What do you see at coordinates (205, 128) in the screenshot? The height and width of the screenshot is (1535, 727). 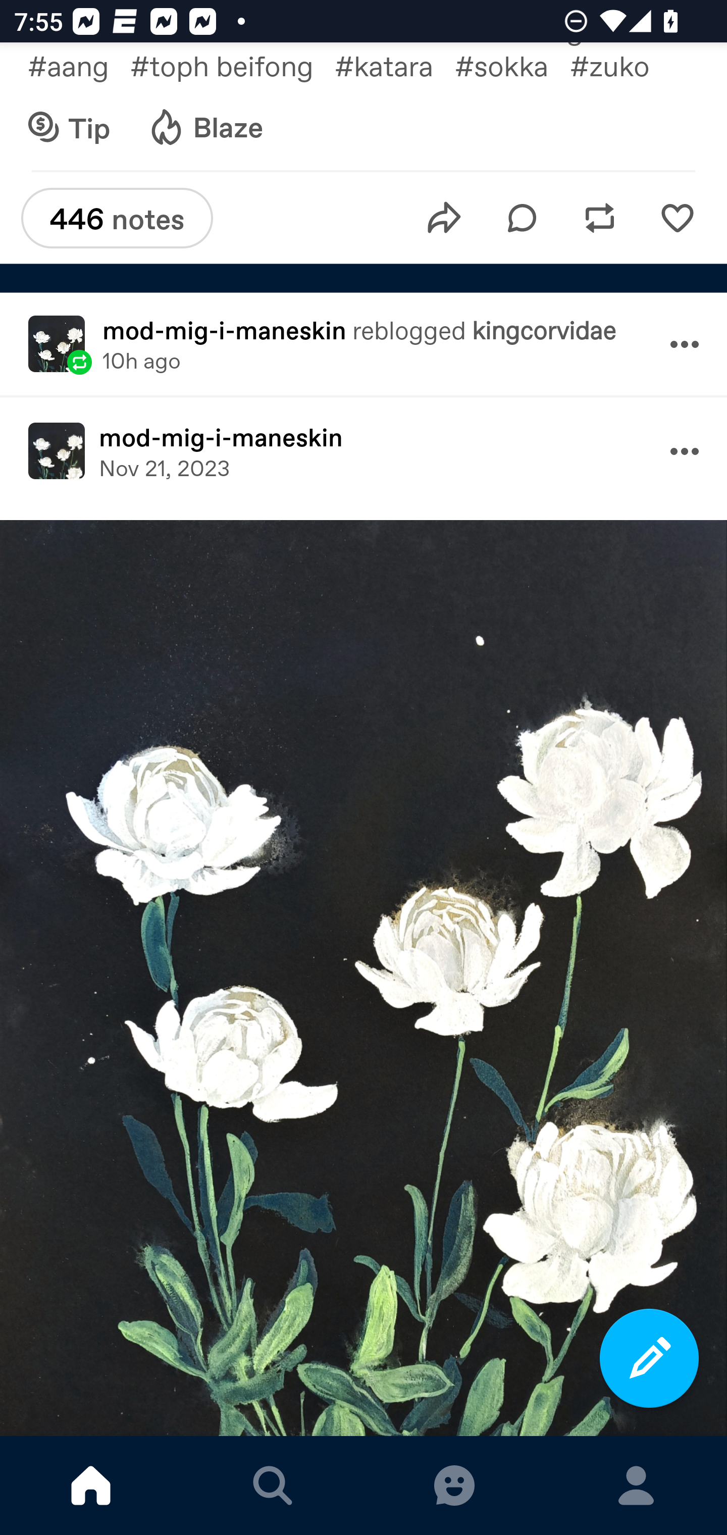 I see `Blaze Blaze Blaze` at bounding box center [205, 128].